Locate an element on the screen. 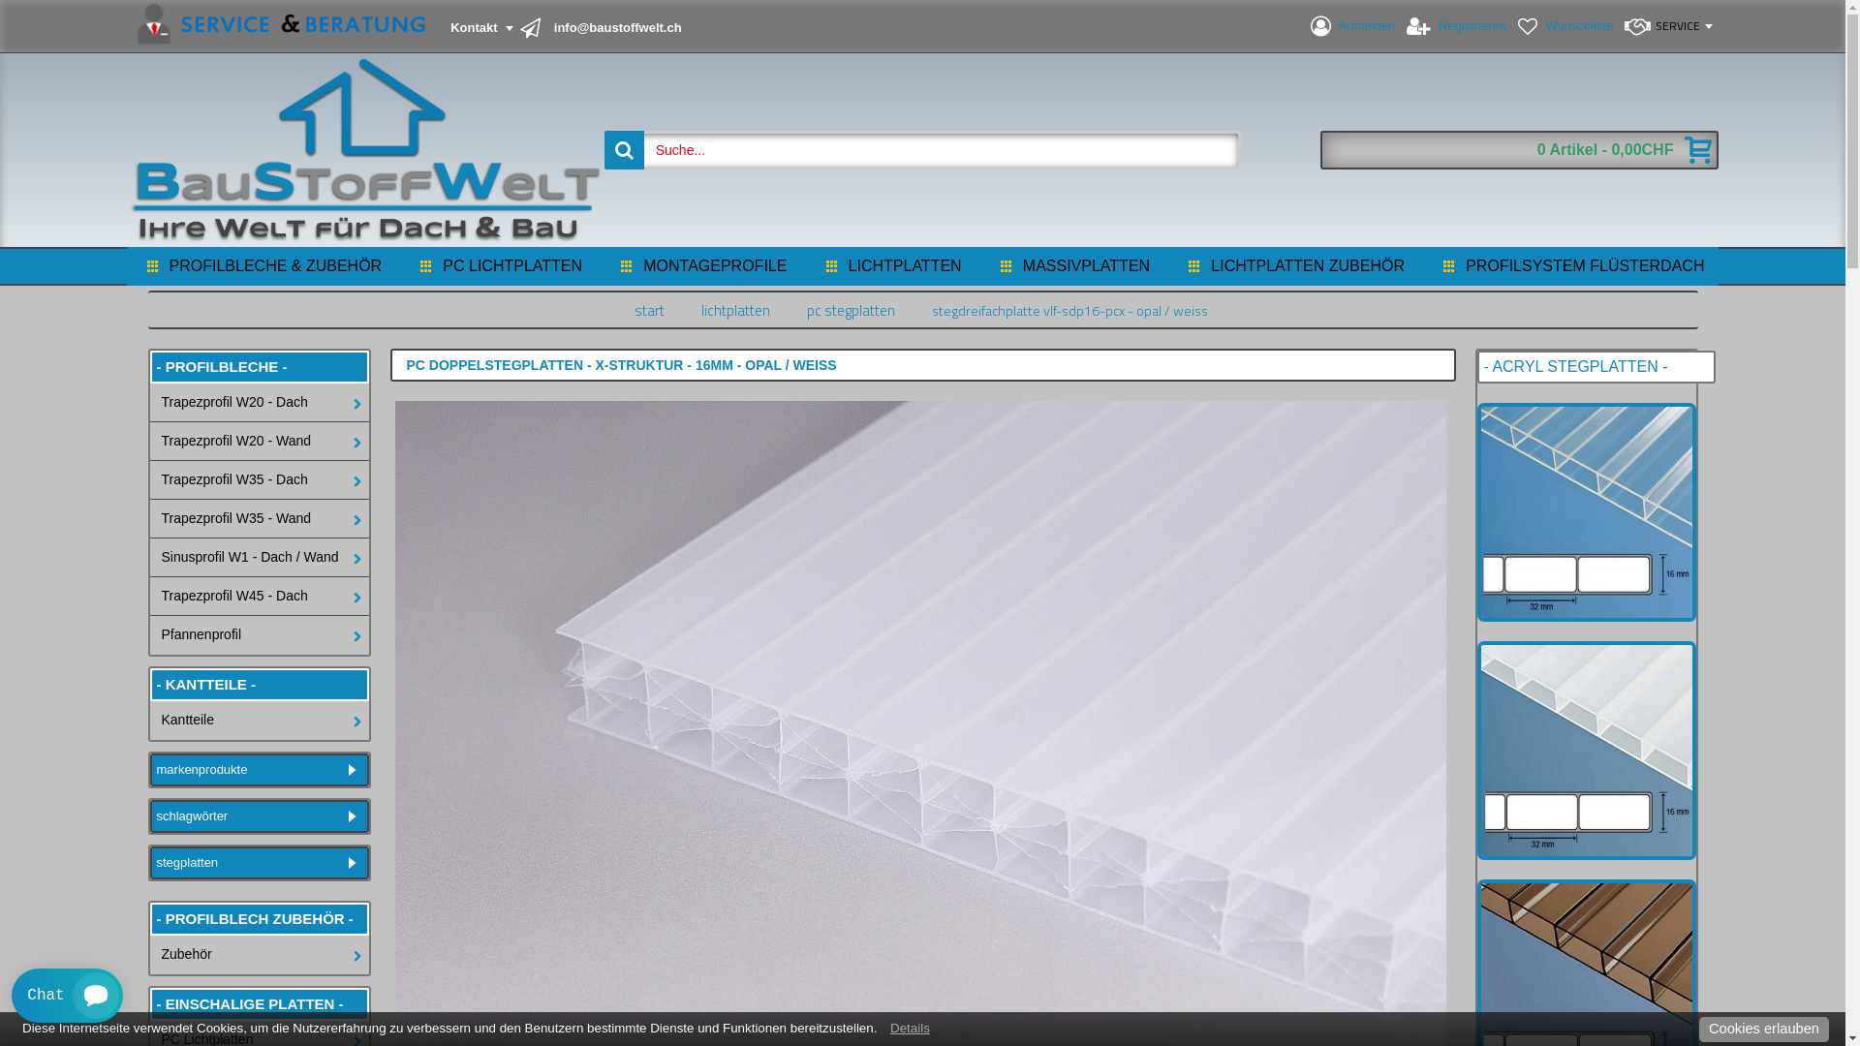 The height and width of the screenshot is (1046, 1860). Pfannenprofil is located at coordinates (259, 635).